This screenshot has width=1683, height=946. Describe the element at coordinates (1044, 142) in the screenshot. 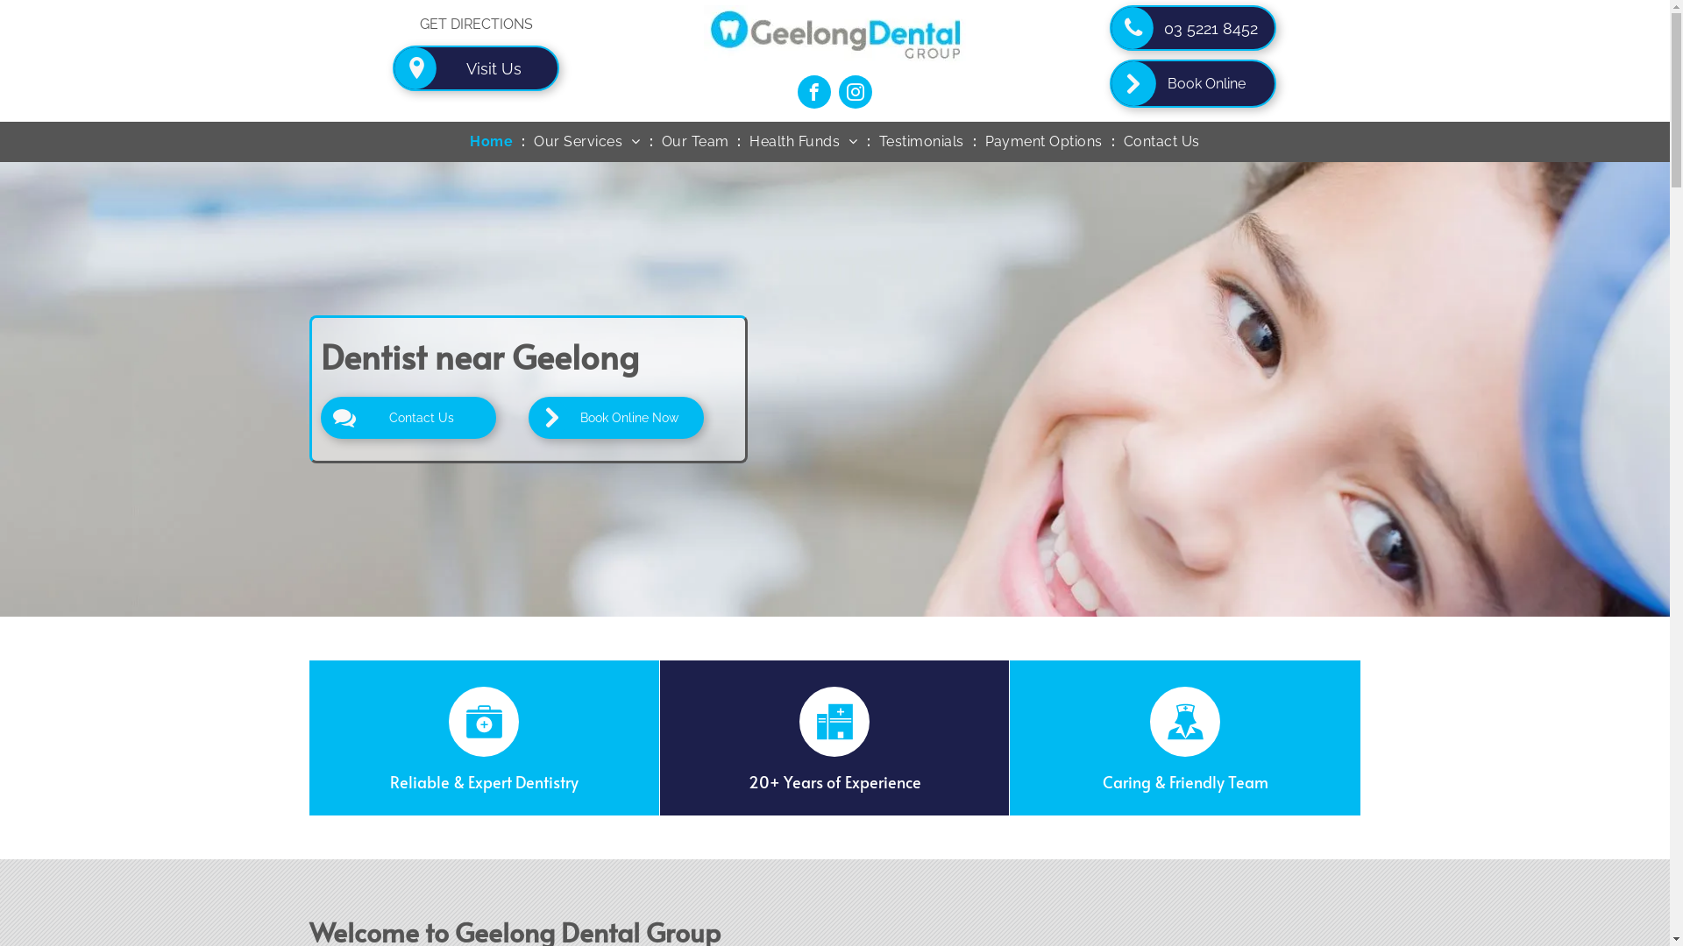

I see `Payment Options` at that location.